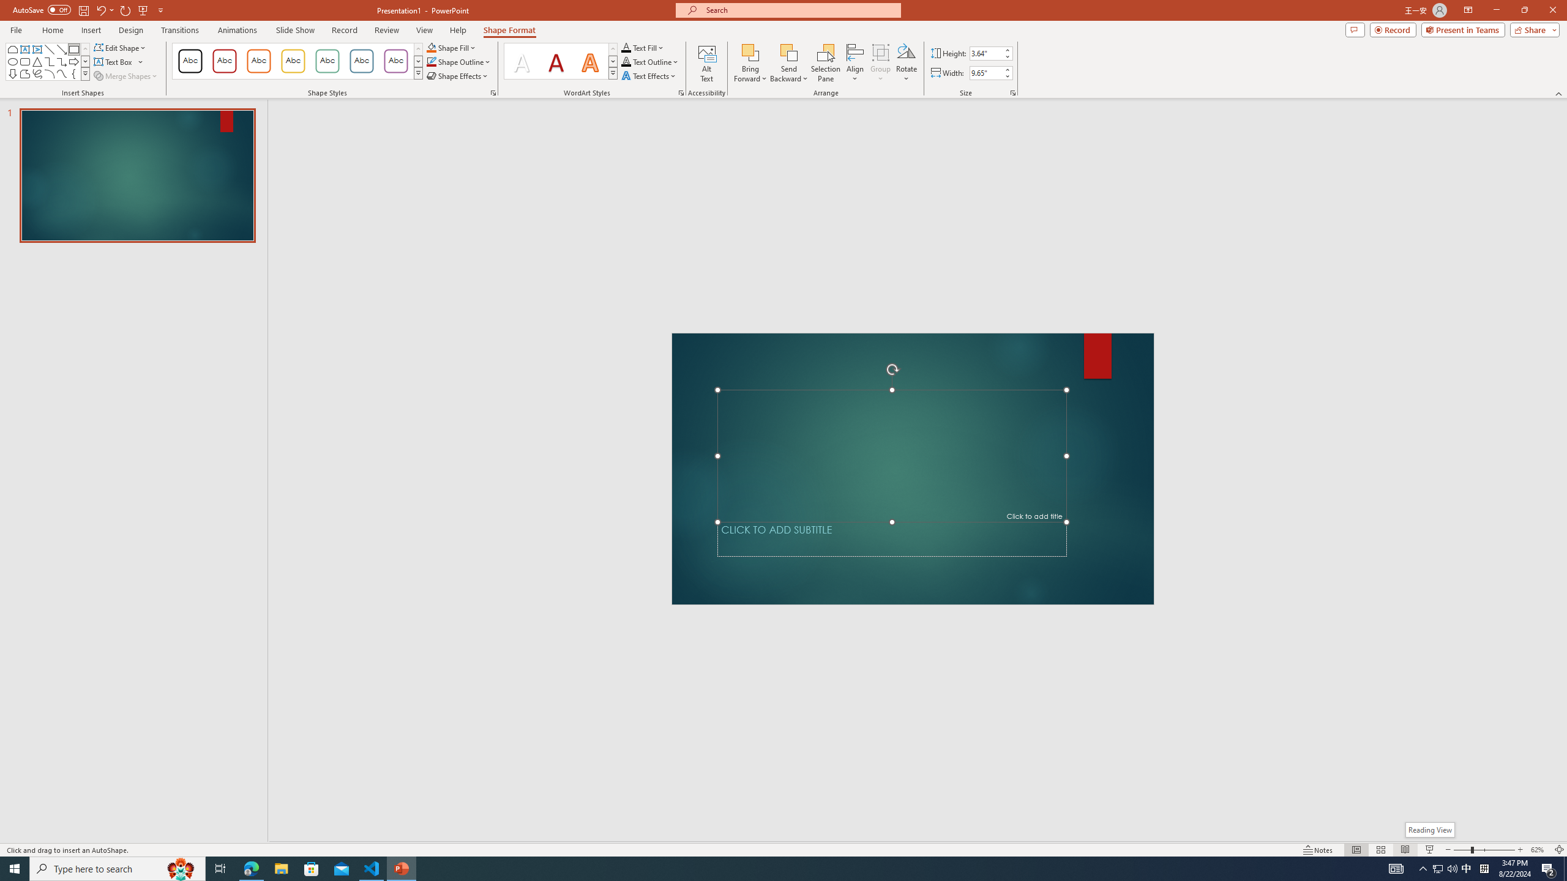  Describe the element at coordinates (24, 49) in the screenshot. I see `Text Box` at that location.